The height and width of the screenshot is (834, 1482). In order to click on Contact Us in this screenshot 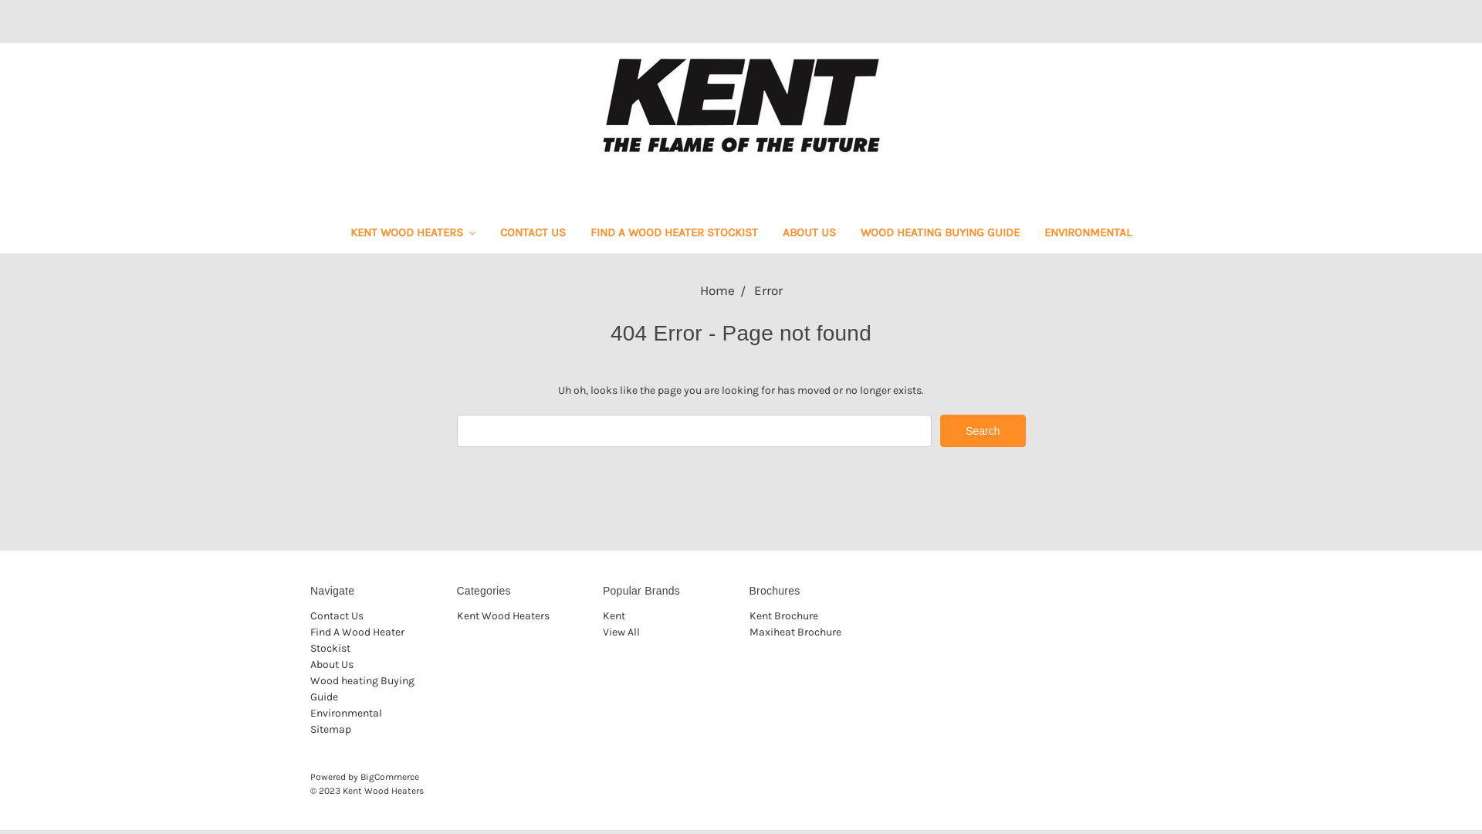, I will do `click(337, 616)`.